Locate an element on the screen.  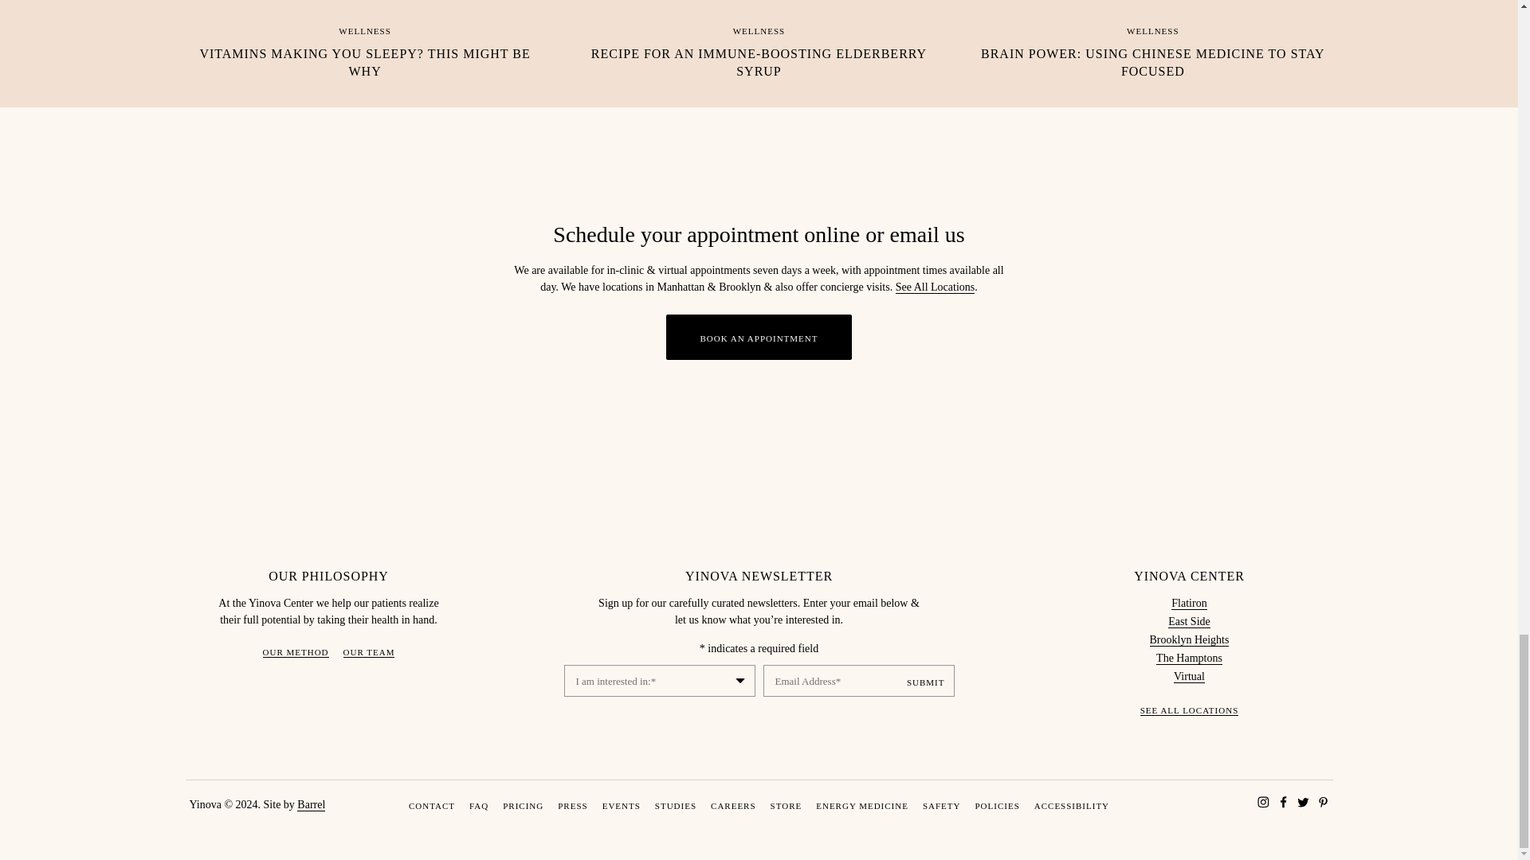
Brain Power: Using Chinese Medicine to Stay Focused is located at coordinates (1152, 40).